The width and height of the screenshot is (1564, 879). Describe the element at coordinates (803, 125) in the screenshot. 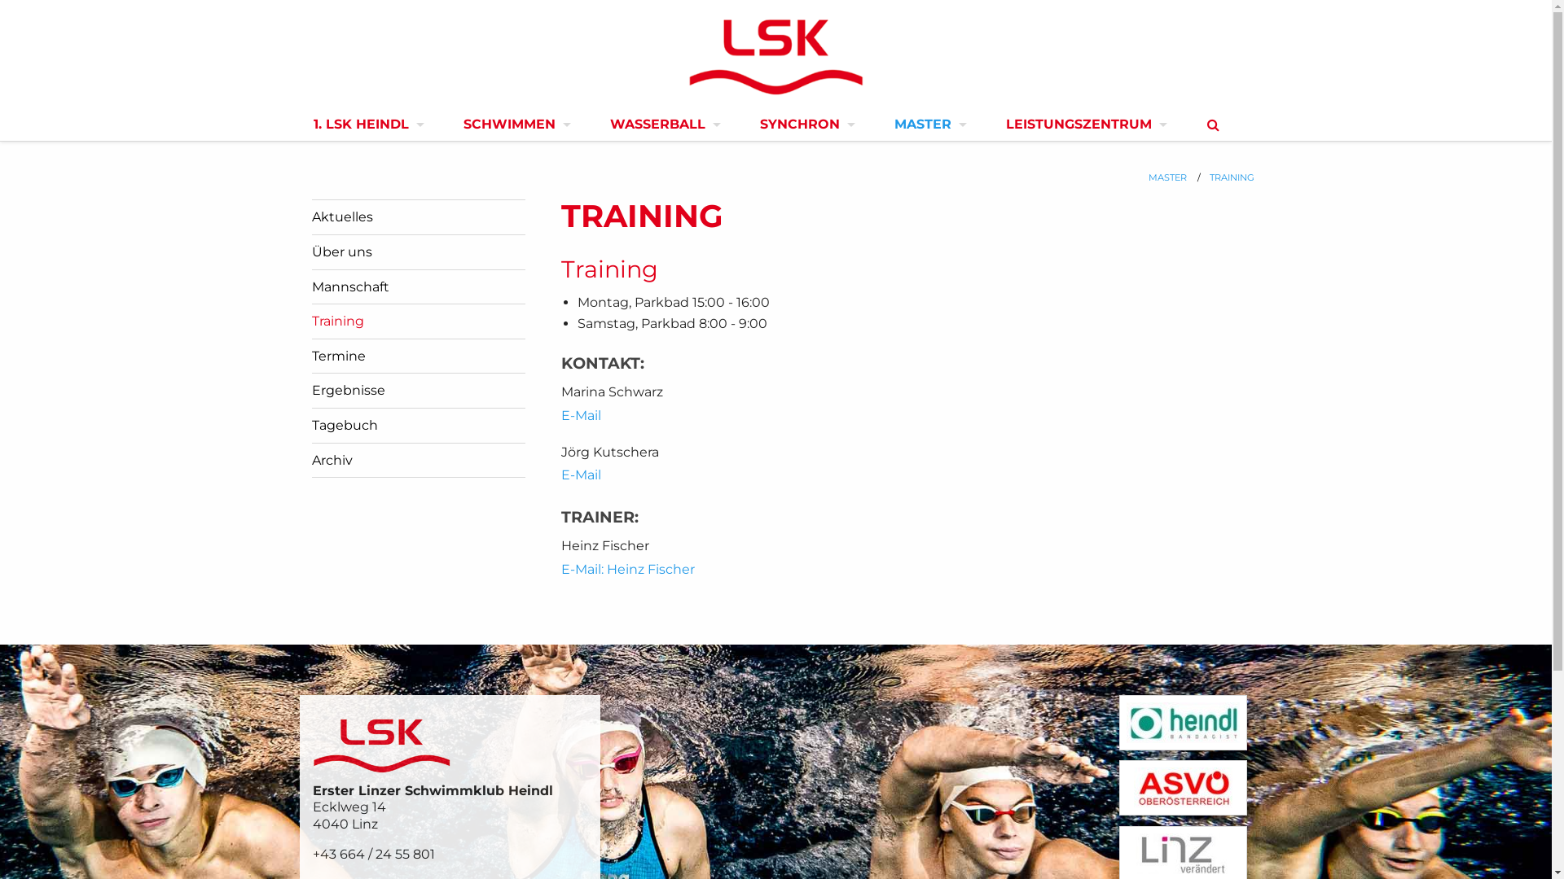

I see `SYNCHRON` at that location.